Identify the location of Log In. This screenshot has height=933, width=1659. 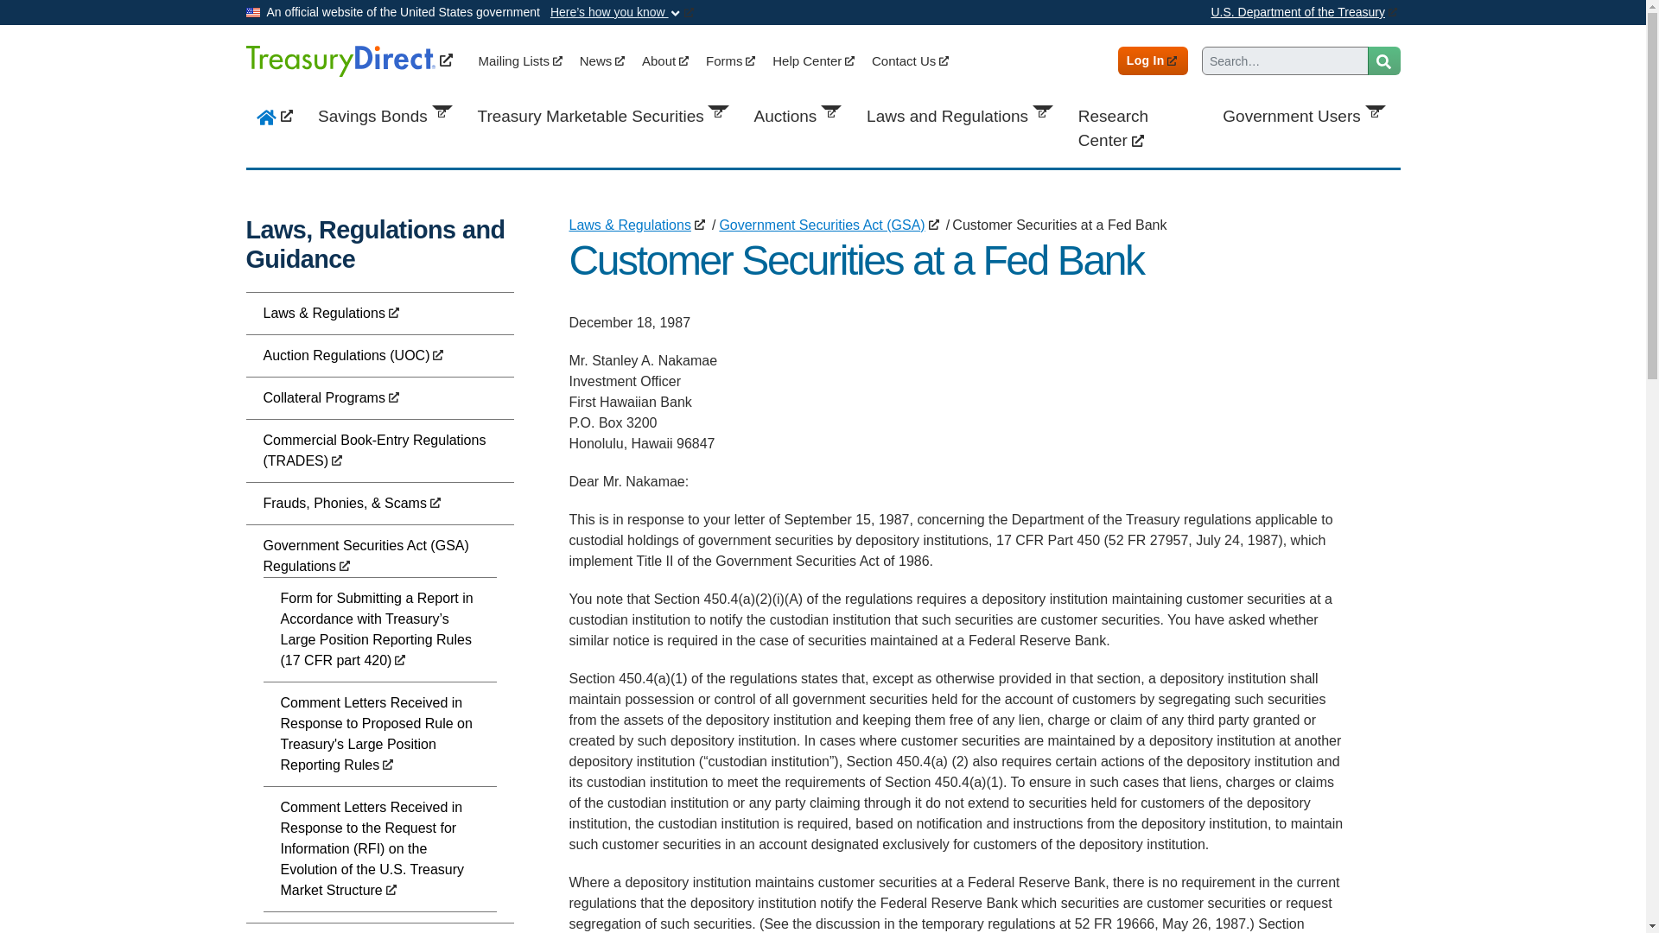
(1153, 60).